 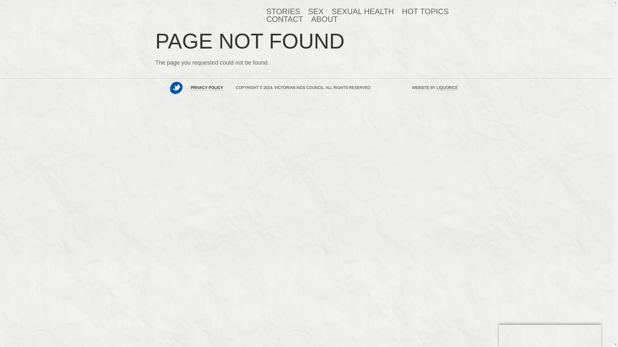 I want to click on SEXUAL HEALTH, so click(x=362, y=12).